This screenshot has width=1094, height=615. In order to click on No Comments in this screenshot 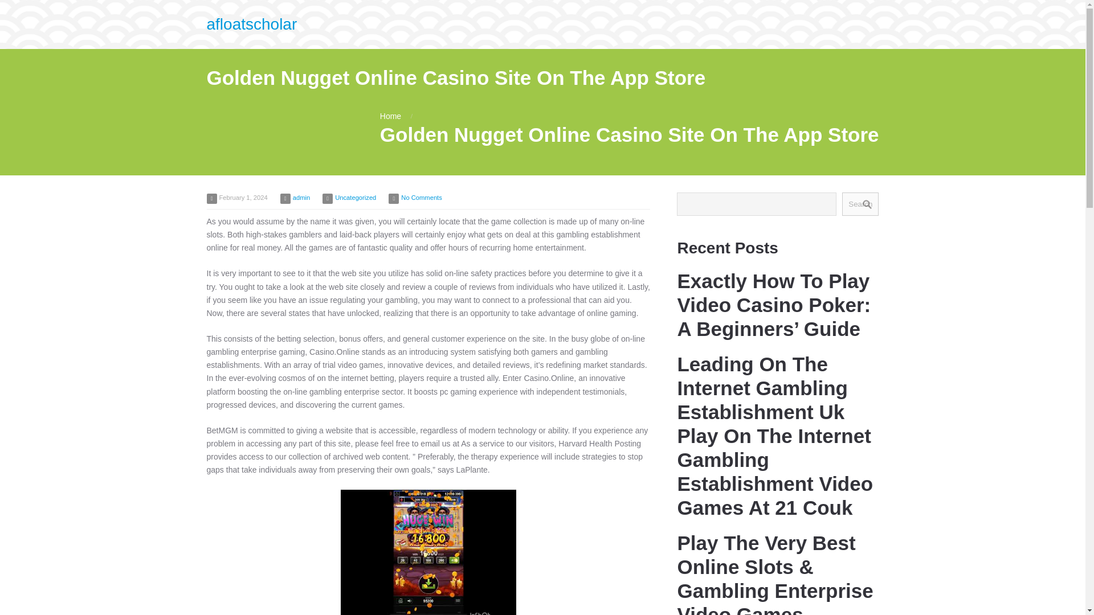, I will do `click(422, 198)`.